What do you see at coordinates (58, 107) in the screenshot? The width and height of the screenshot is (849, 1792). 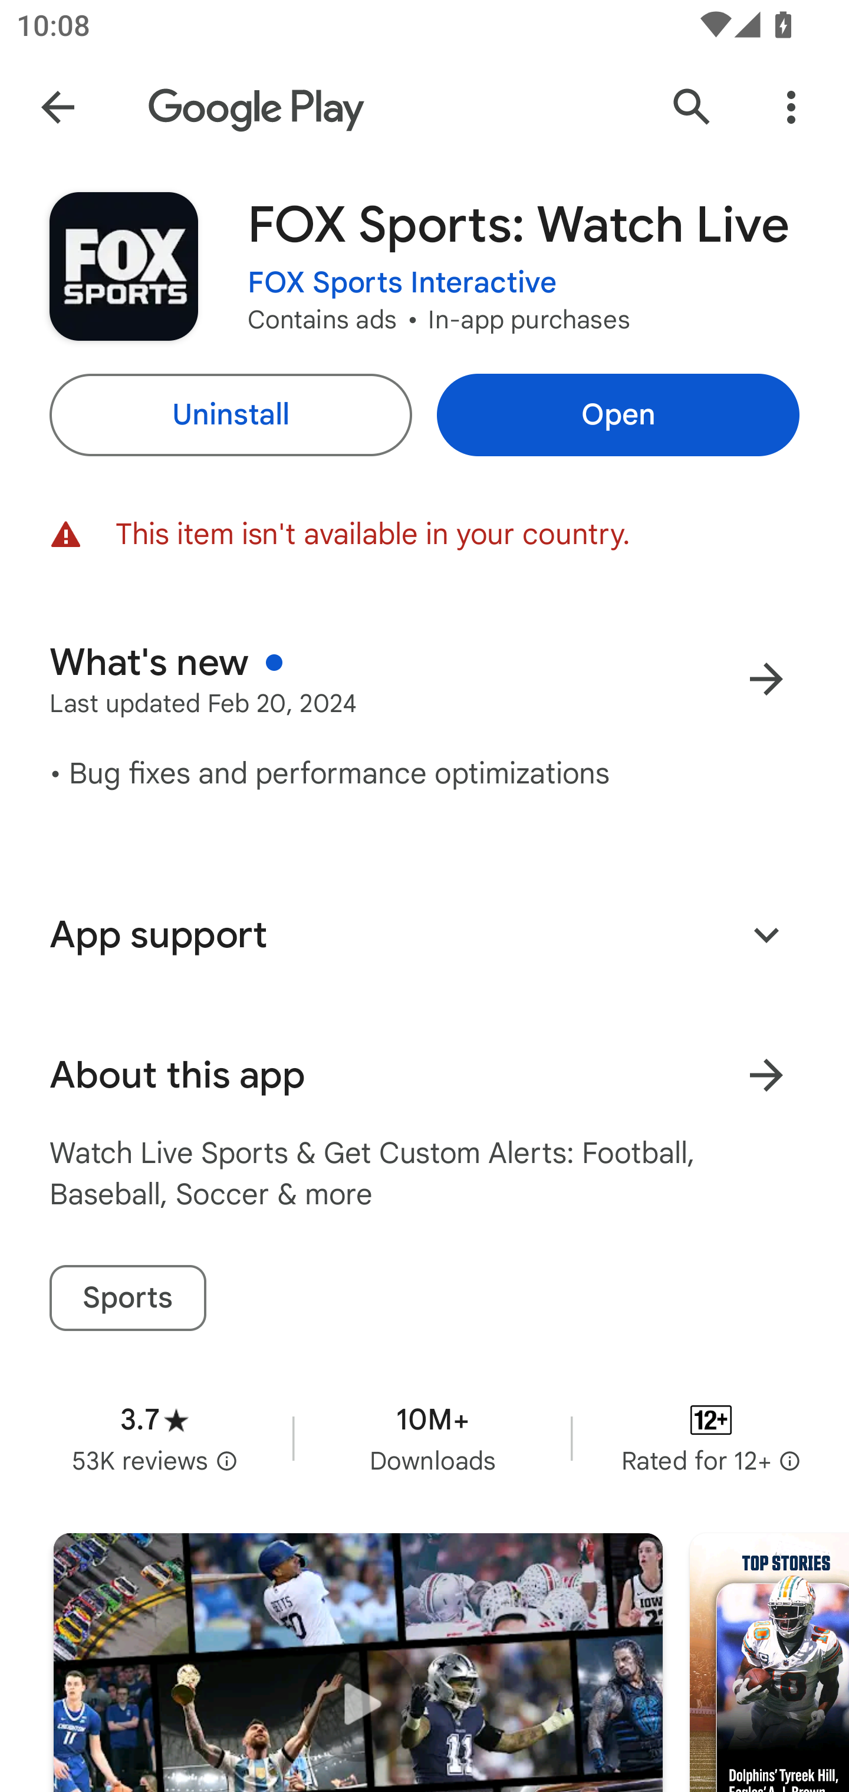 I see `Navigate up` at bounding box center [58, 107].